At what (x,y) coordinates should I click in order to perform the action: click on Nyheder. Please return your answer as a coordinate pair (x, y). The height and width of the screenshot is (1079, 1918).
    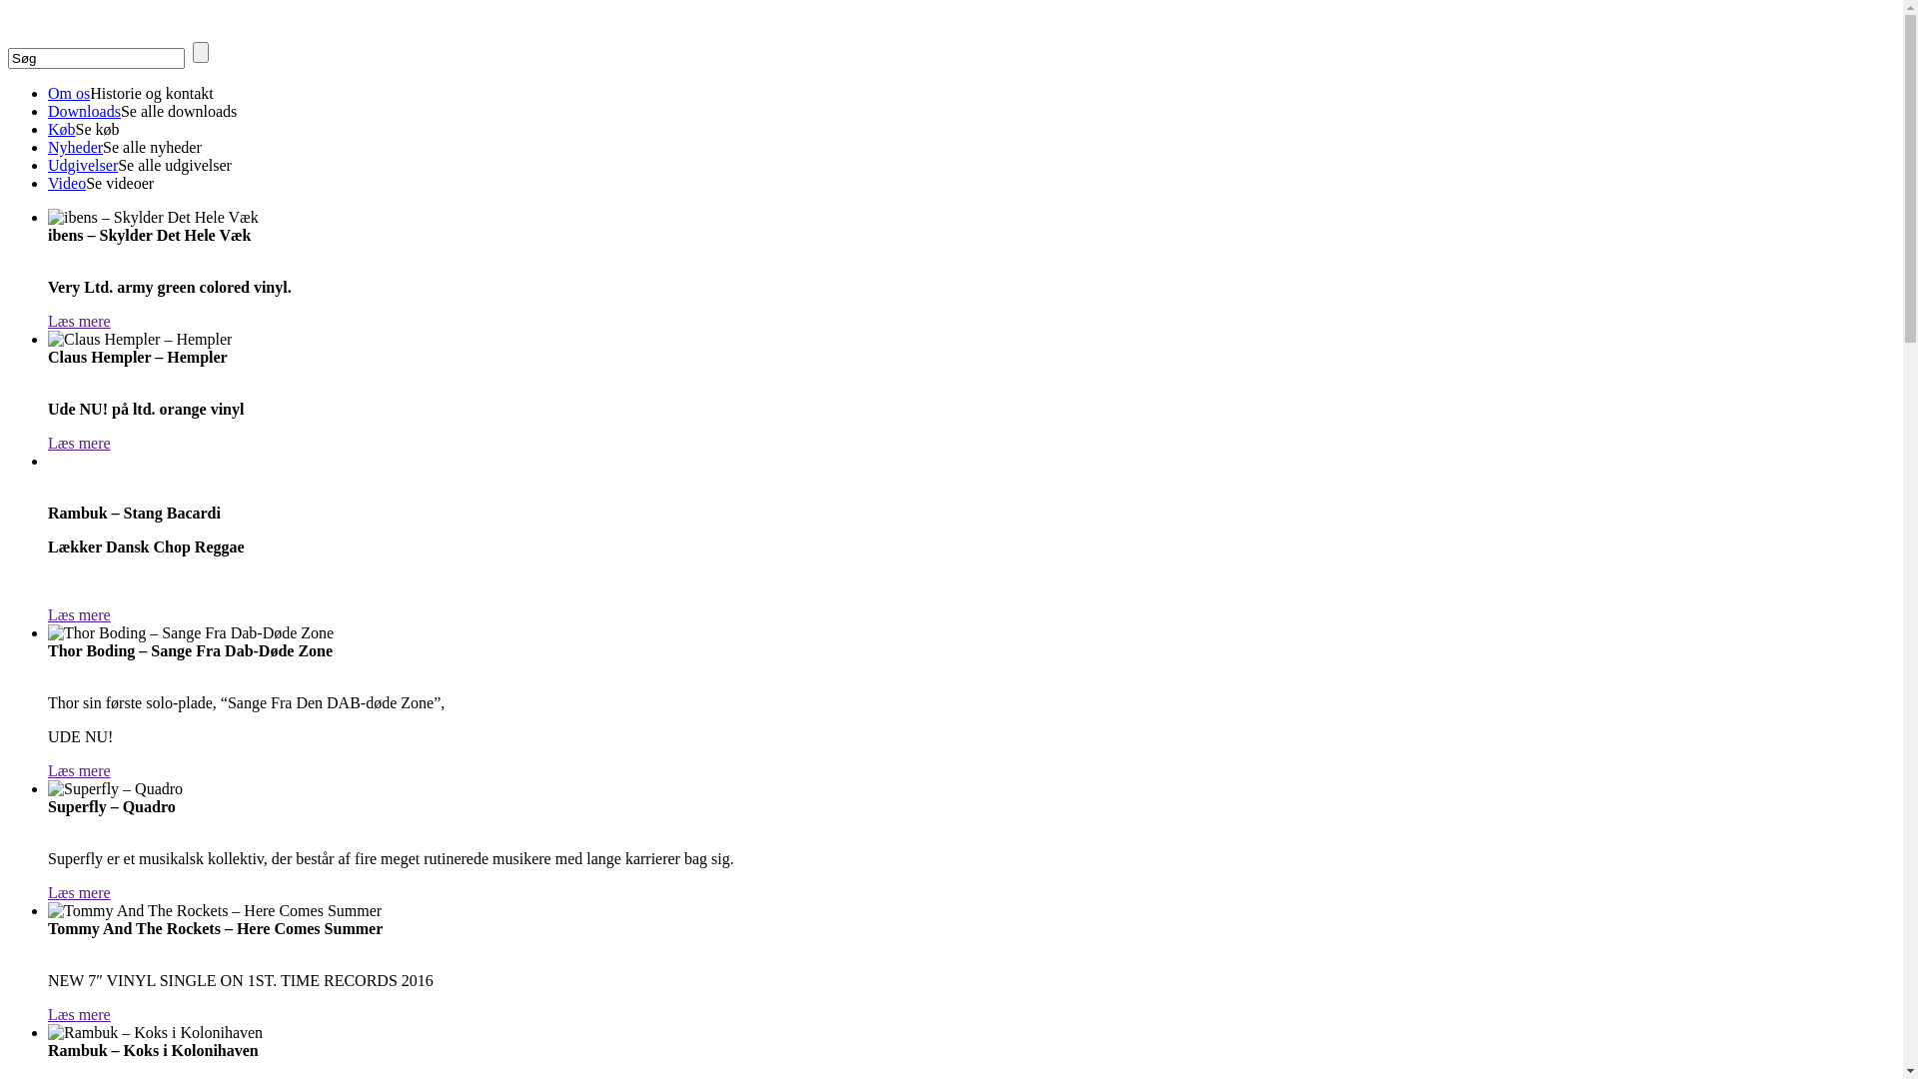
    Looking at the image, I should click on (76, 147).